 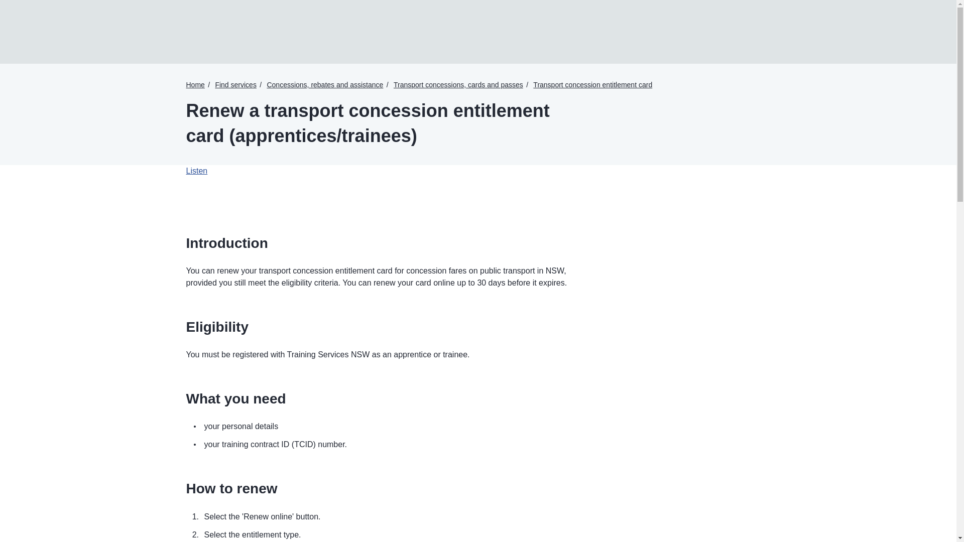 I want to click on Find services, so click(x=235, y=84).